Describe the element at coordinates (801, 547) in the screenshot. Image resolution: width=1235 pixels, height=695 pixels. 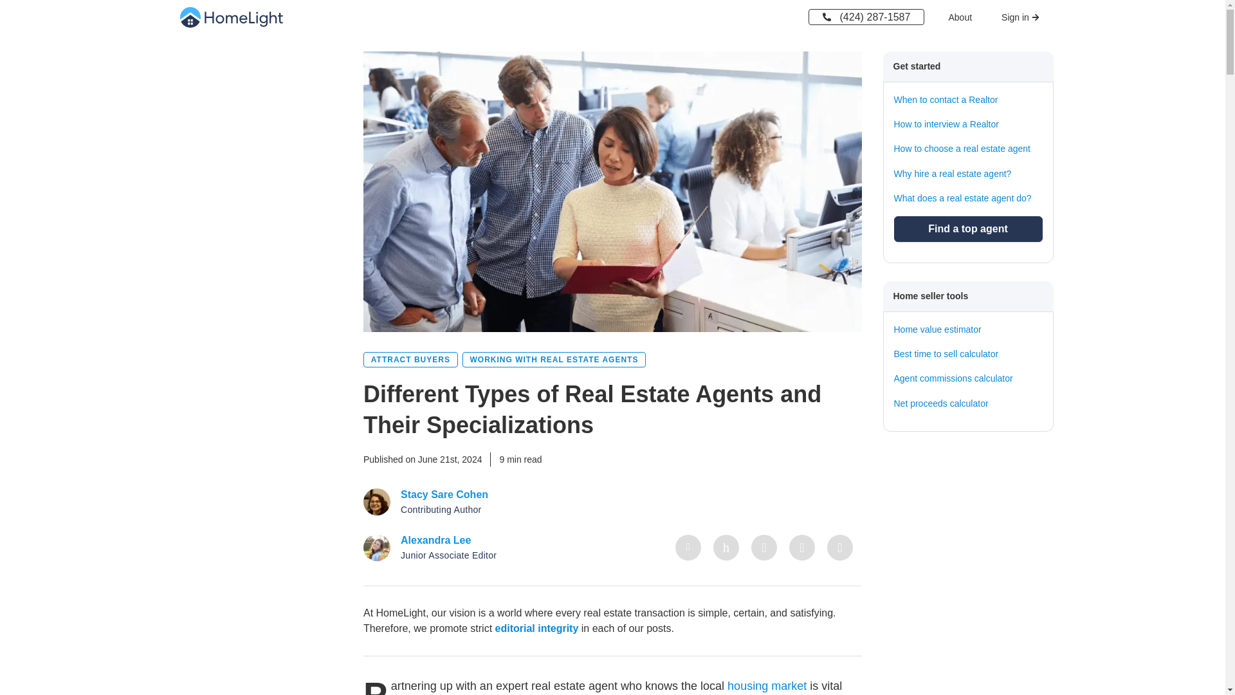
I see `Share by Email` at that location.